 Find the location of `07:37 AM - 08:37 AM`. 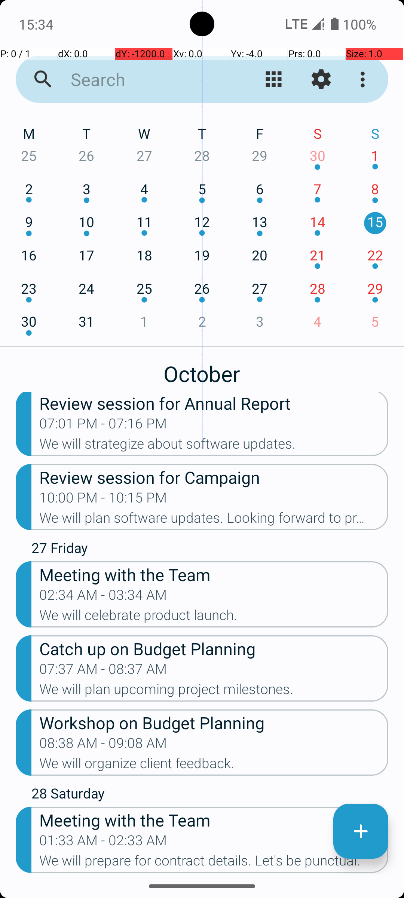

07:37 AM - 08:37 AM is located at coordinates (103, 671).